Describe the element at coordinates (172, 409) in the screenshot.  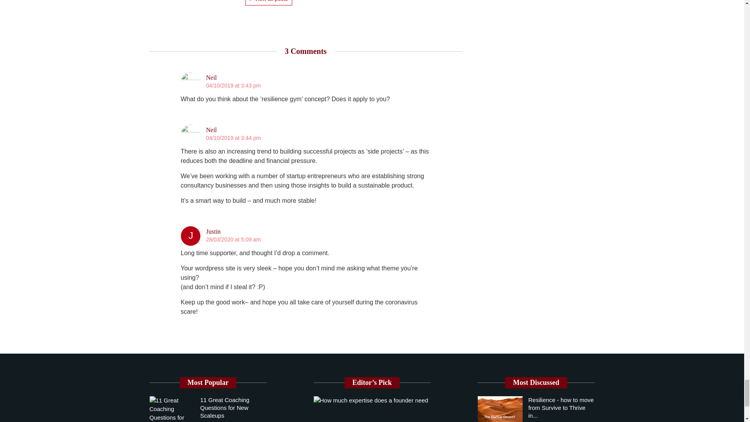
I see `11 Great Coaching Questions for New Scaleups` at that location.